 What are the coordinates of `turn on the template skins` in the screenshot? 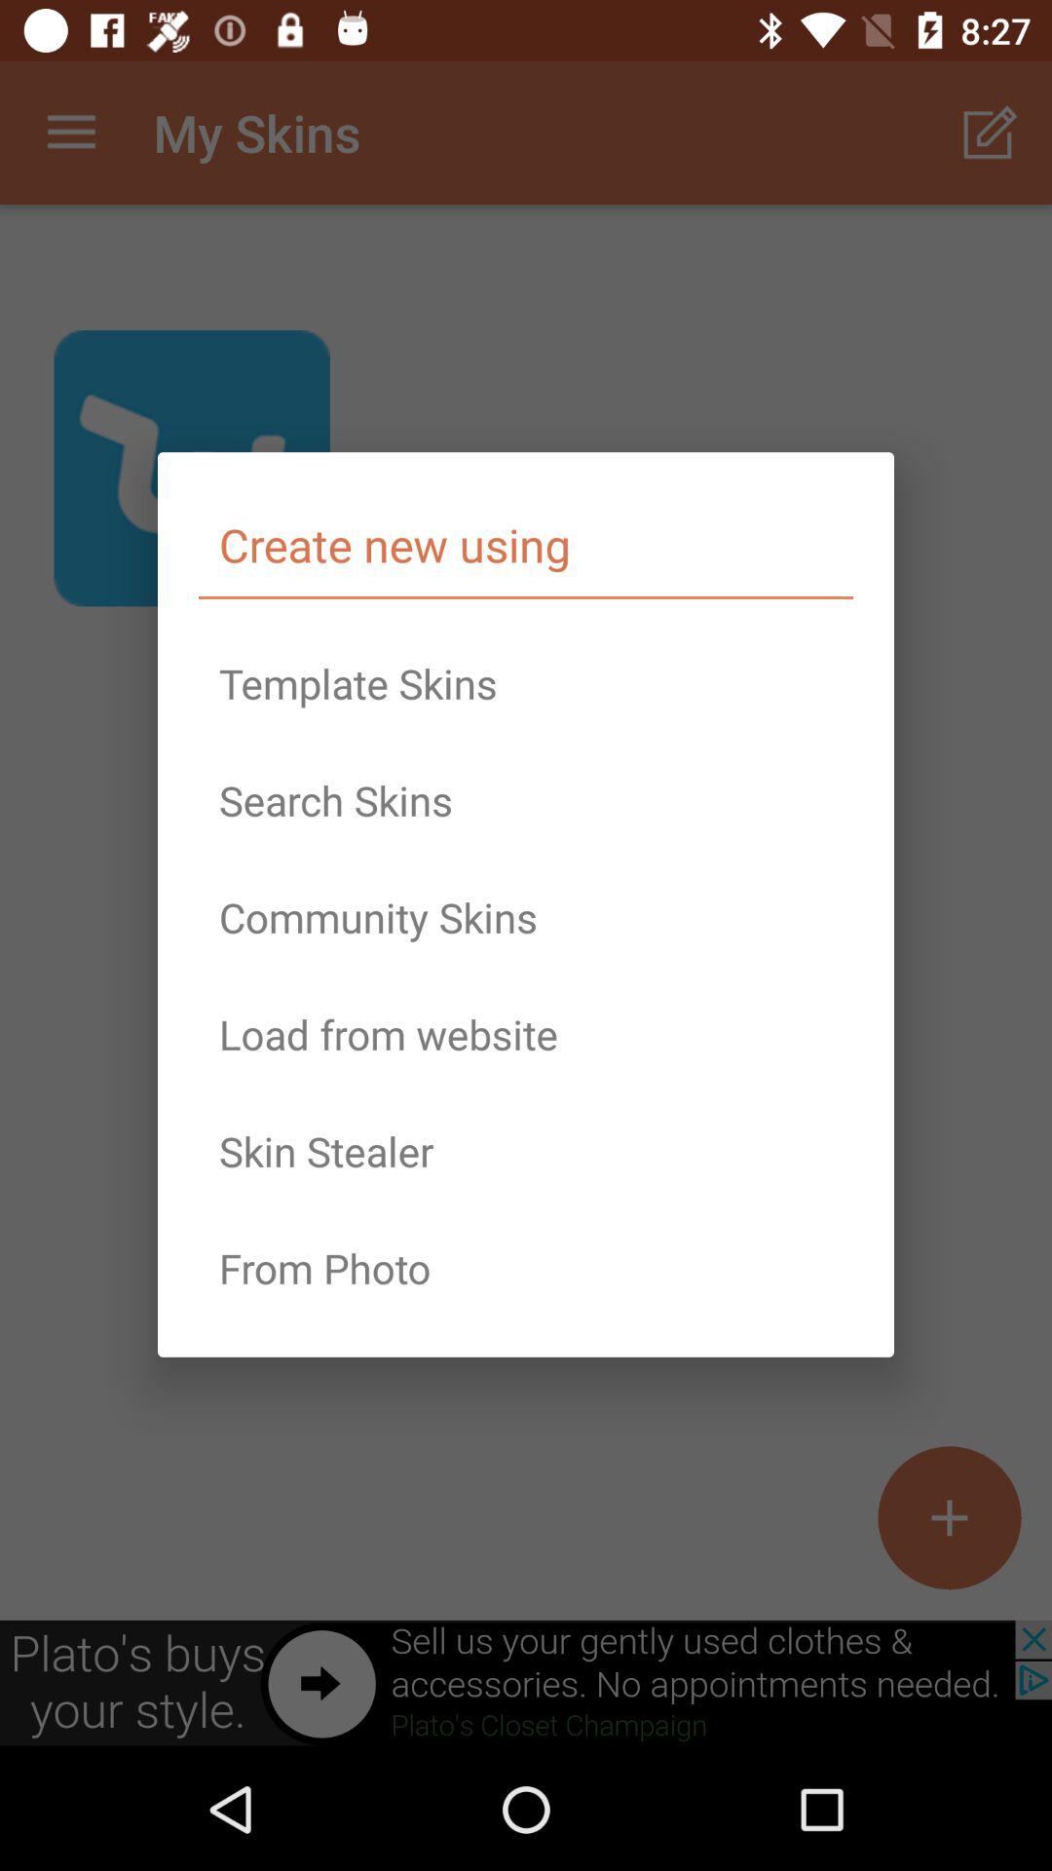 It's located at (526, 683).